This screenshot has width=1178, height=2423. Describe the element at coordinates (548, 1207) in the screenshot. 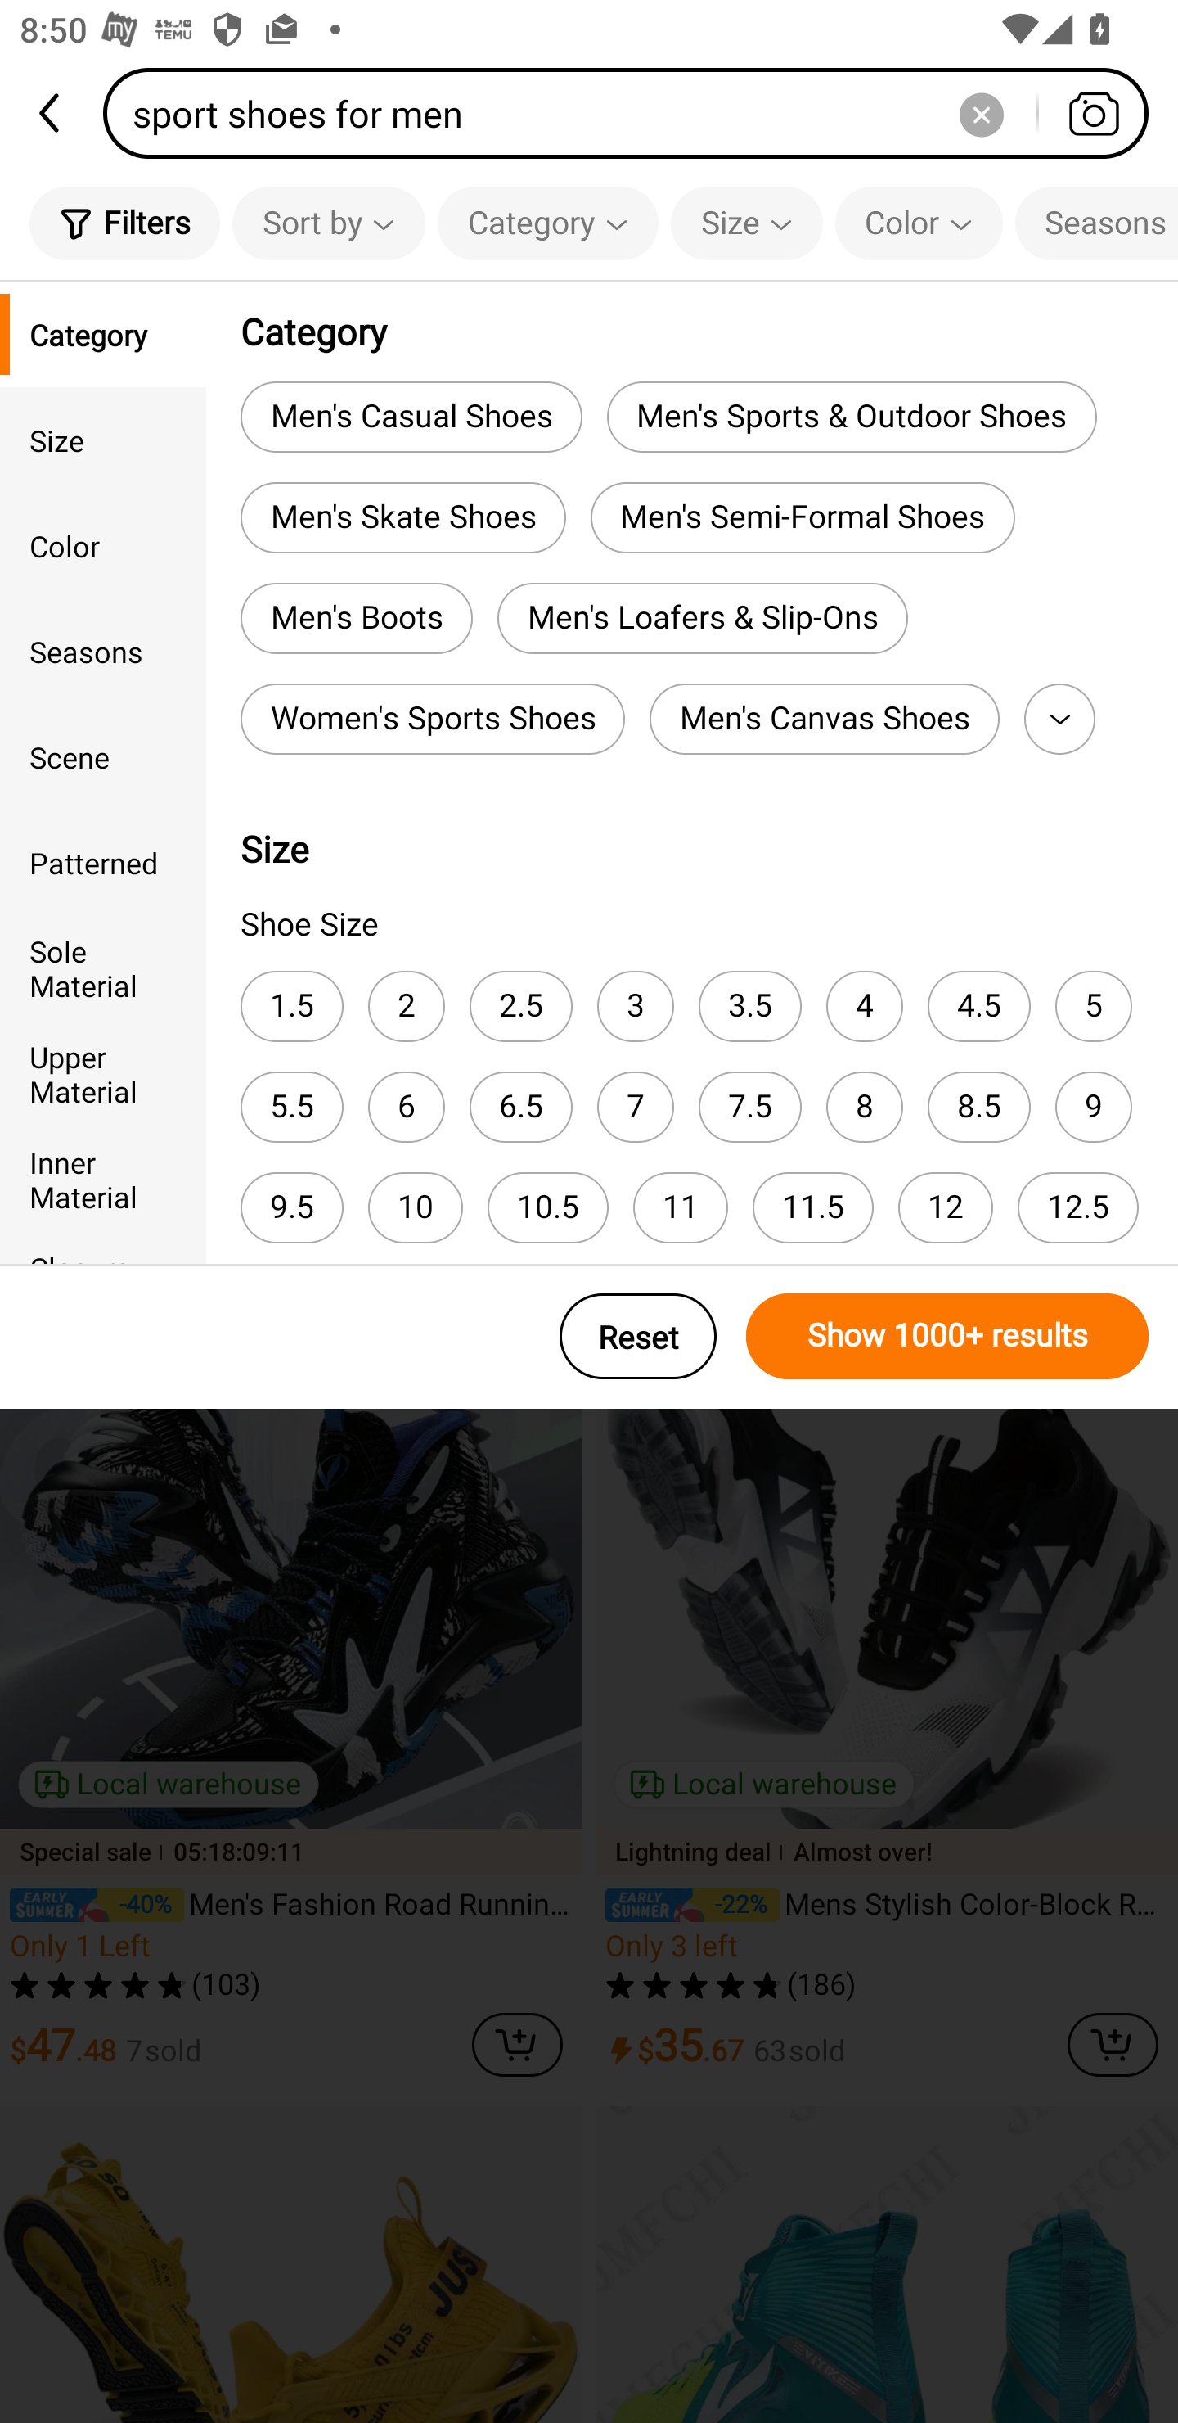

I see `10.5` at that location.